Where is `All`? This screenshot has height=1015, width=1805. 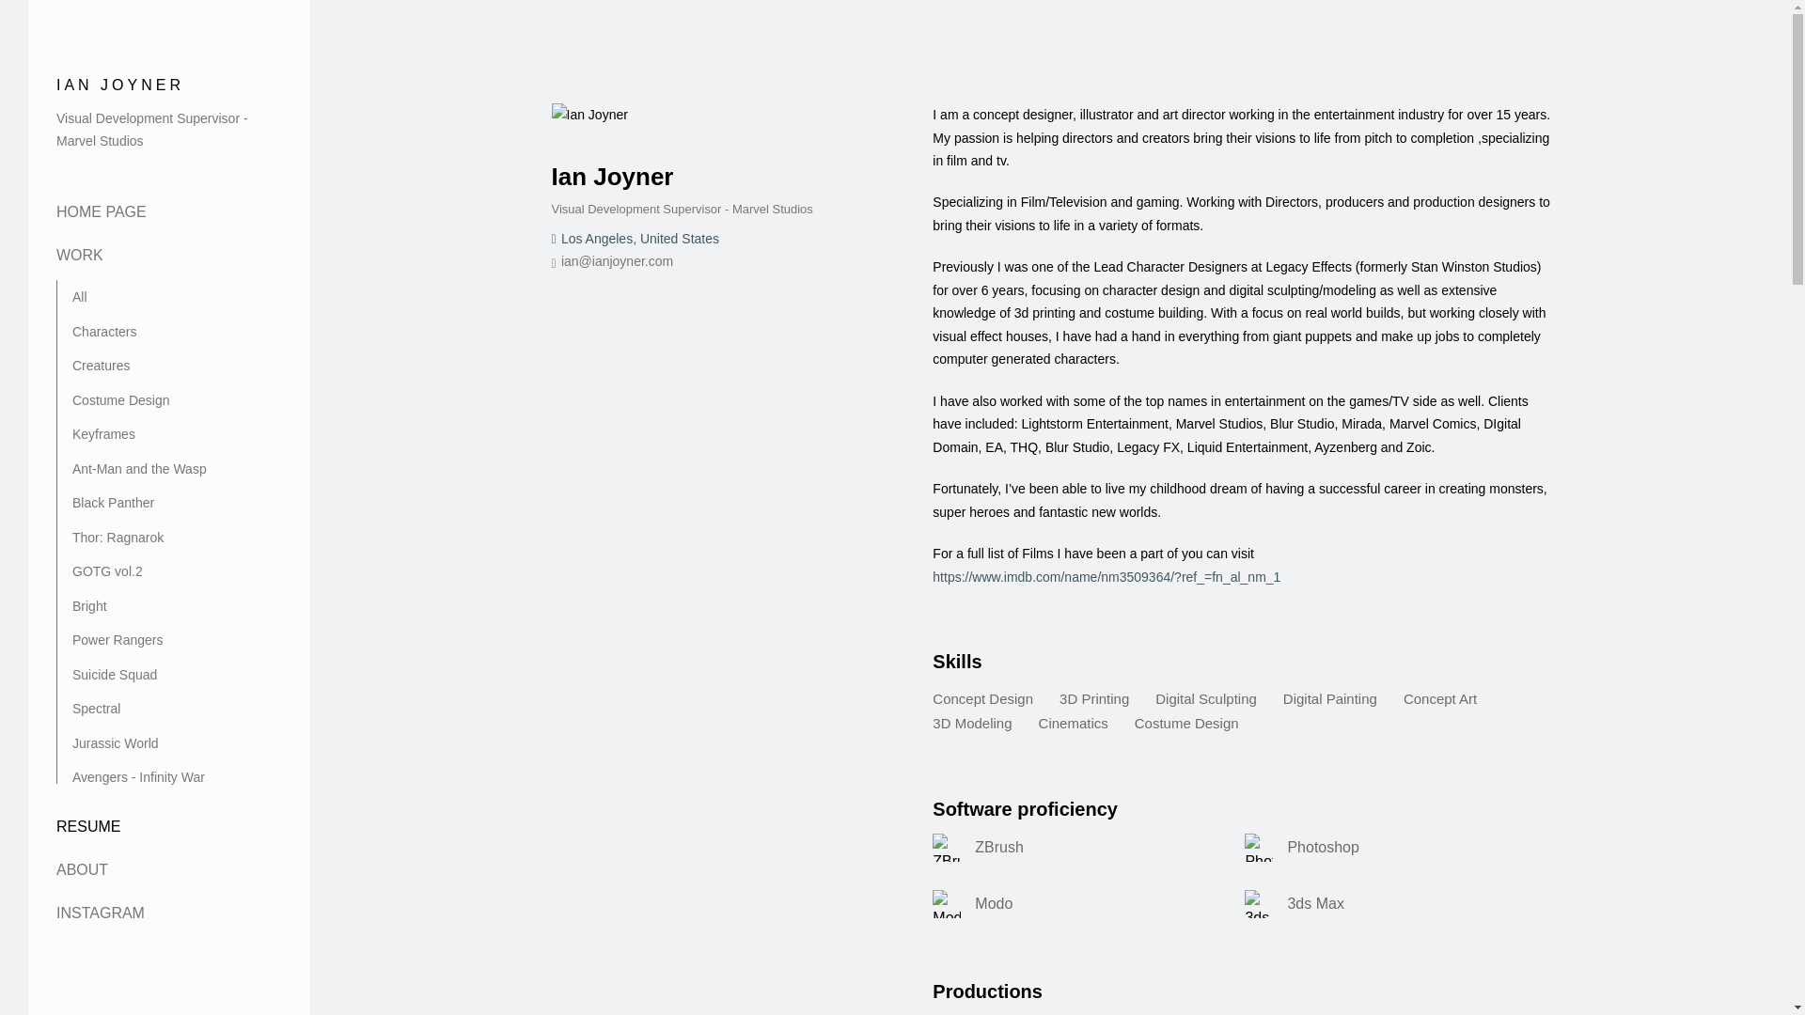 All is located at coordinates (79, 297).